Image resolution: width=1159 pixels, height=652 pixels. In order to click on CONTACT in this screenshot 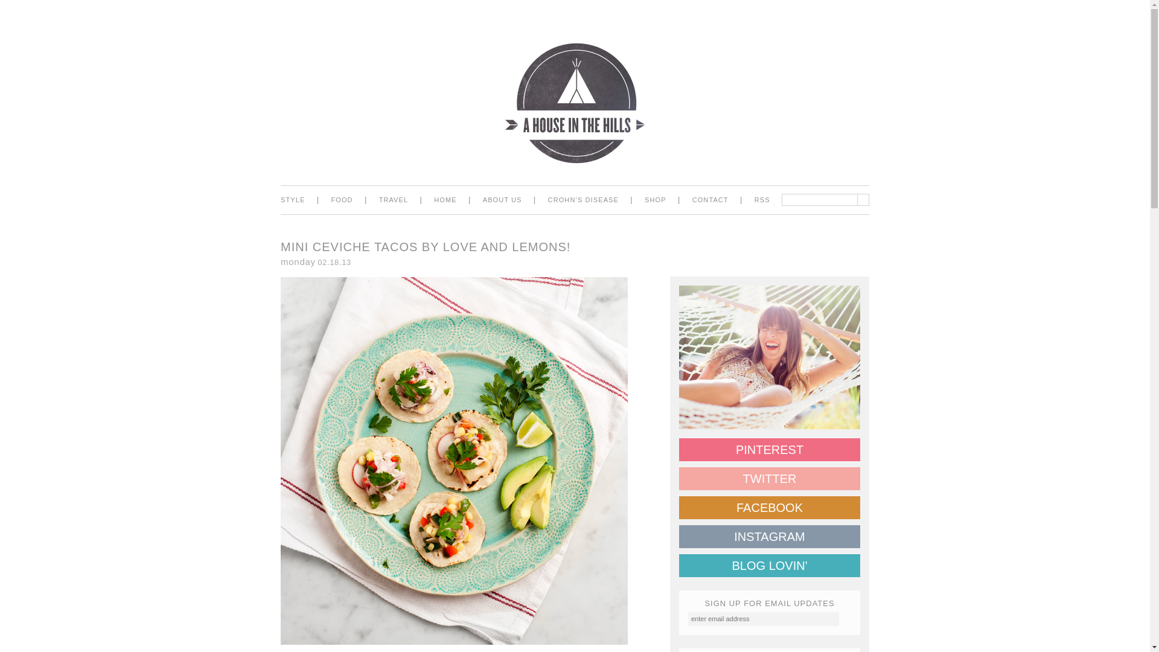, I will do `click(710, 200)`.